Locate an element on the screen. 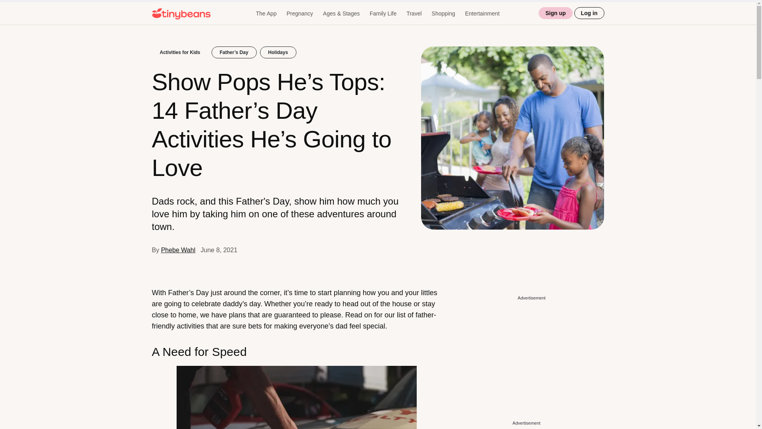 This screenshot has width=762, height=429. Posts by Phebe Wahl is located at coordinates (178, 250).